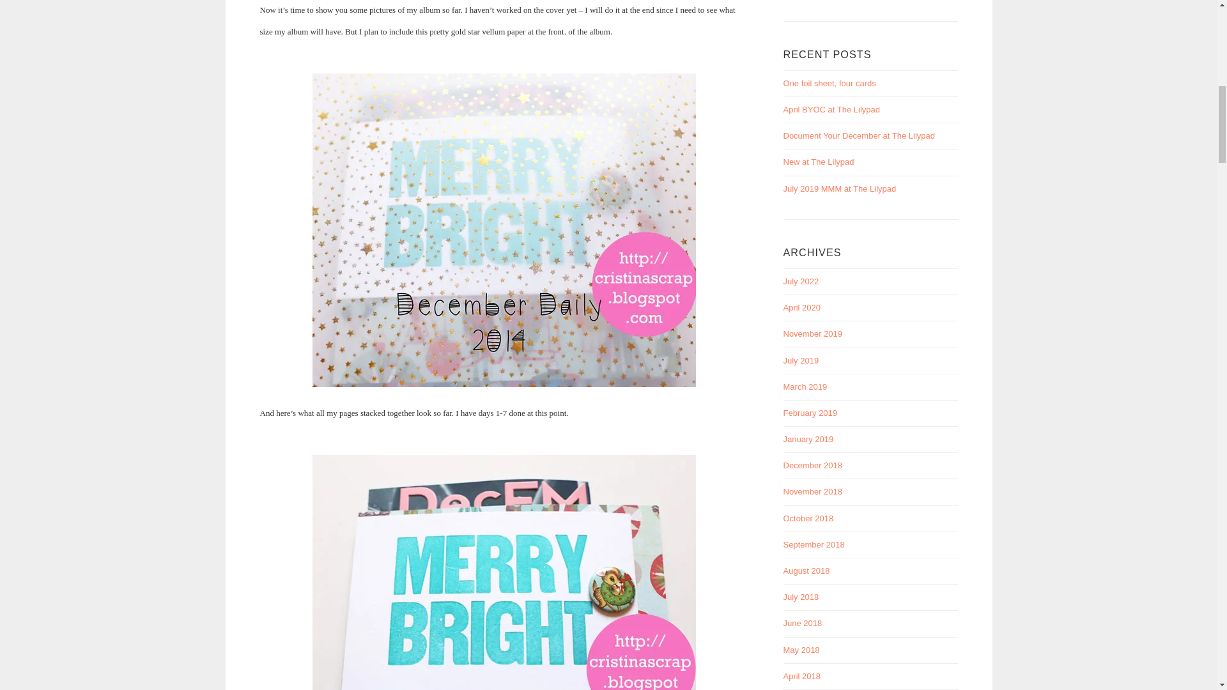 This screenshot has height=690, width=1227. I want to click on January 2019, so click(809, 440).